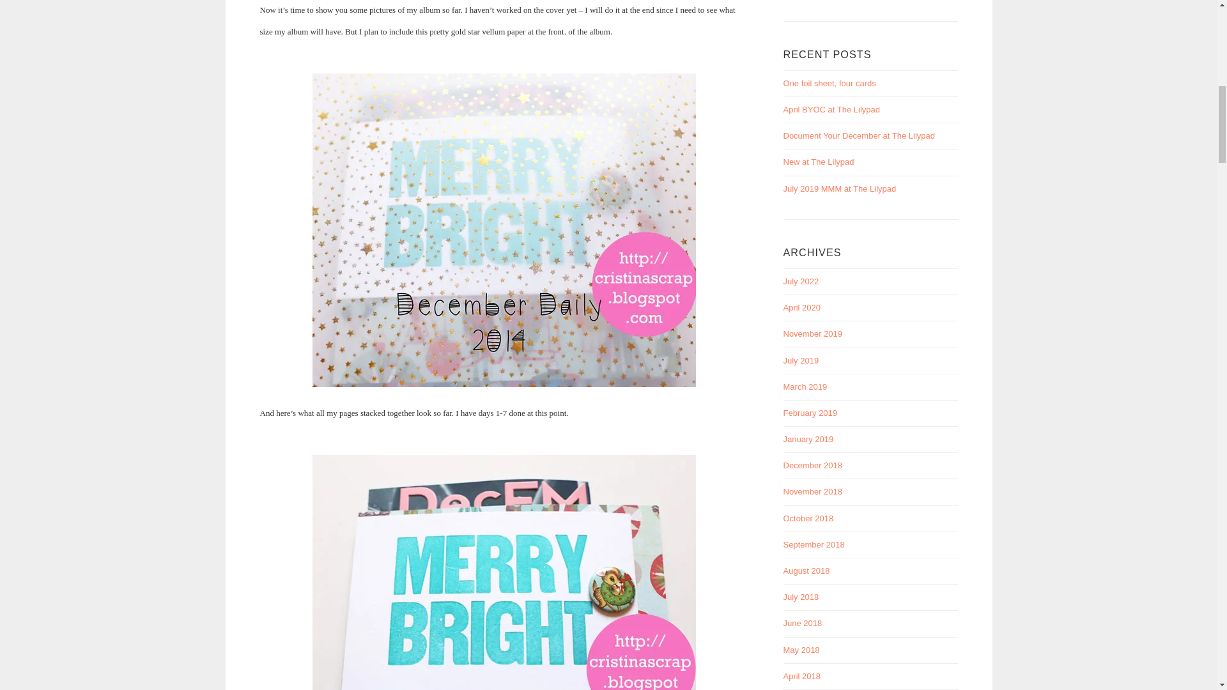 This screenshot has height=690, width=1227. I want to click on January 2019, so click(809, 440).